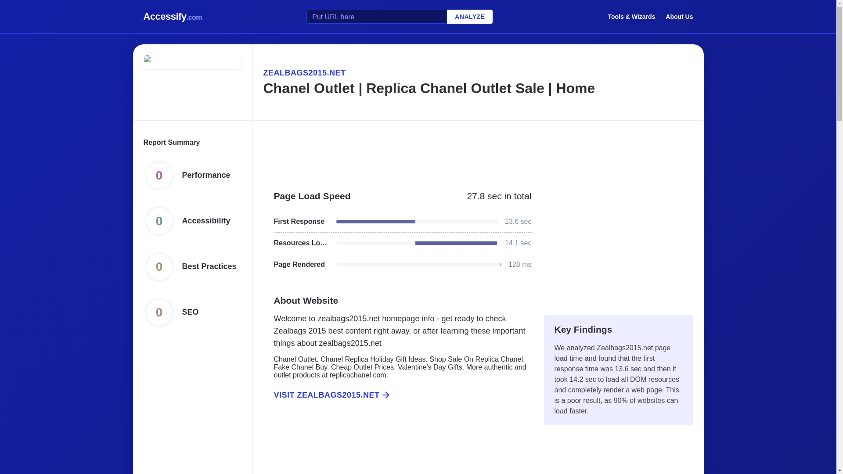 Image resolution: width=843 pixels, height=474 pixels. What do you see at coordinates (397, 395) in the screenshot?
I see `VISIT ZEALBAGS2015.NET` at bounding box center [397, 395].